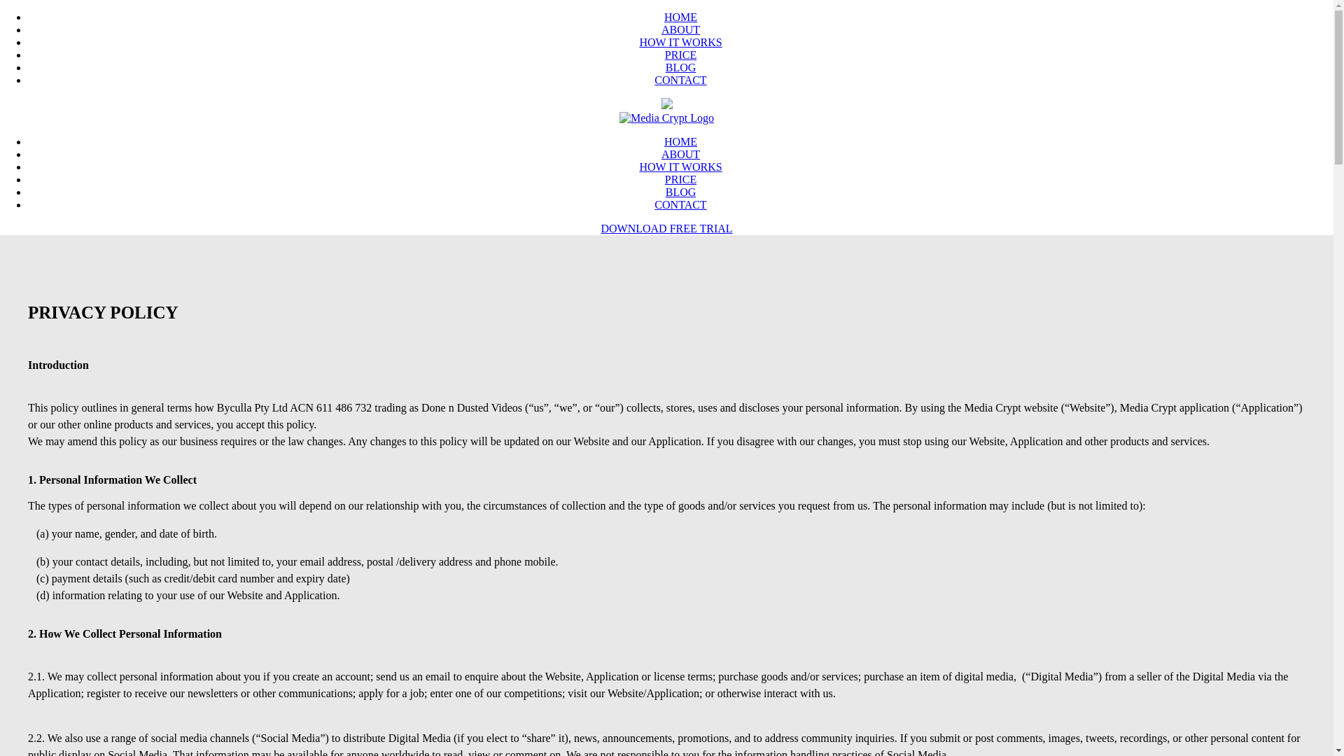  I want to click on PRICE, so click(680, 55).